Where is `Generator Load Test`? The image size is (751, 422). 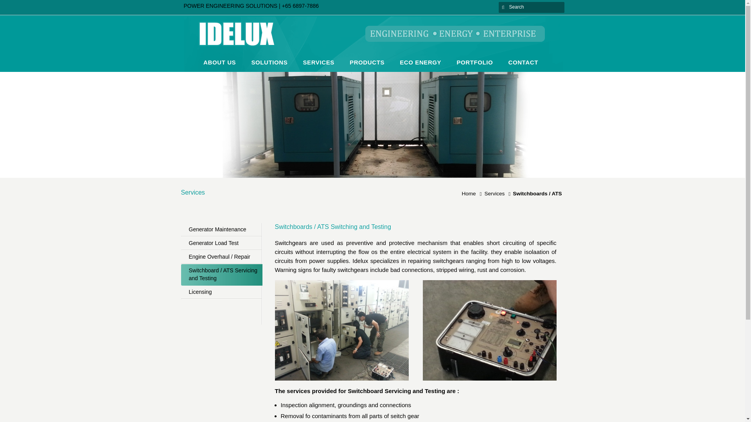 Generator Load Test is located at coordinates (221, 243).